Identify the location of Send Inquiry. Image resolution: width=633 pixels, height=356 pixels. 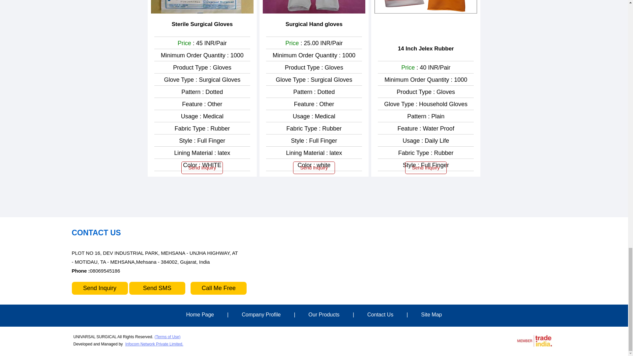
(426, 168).